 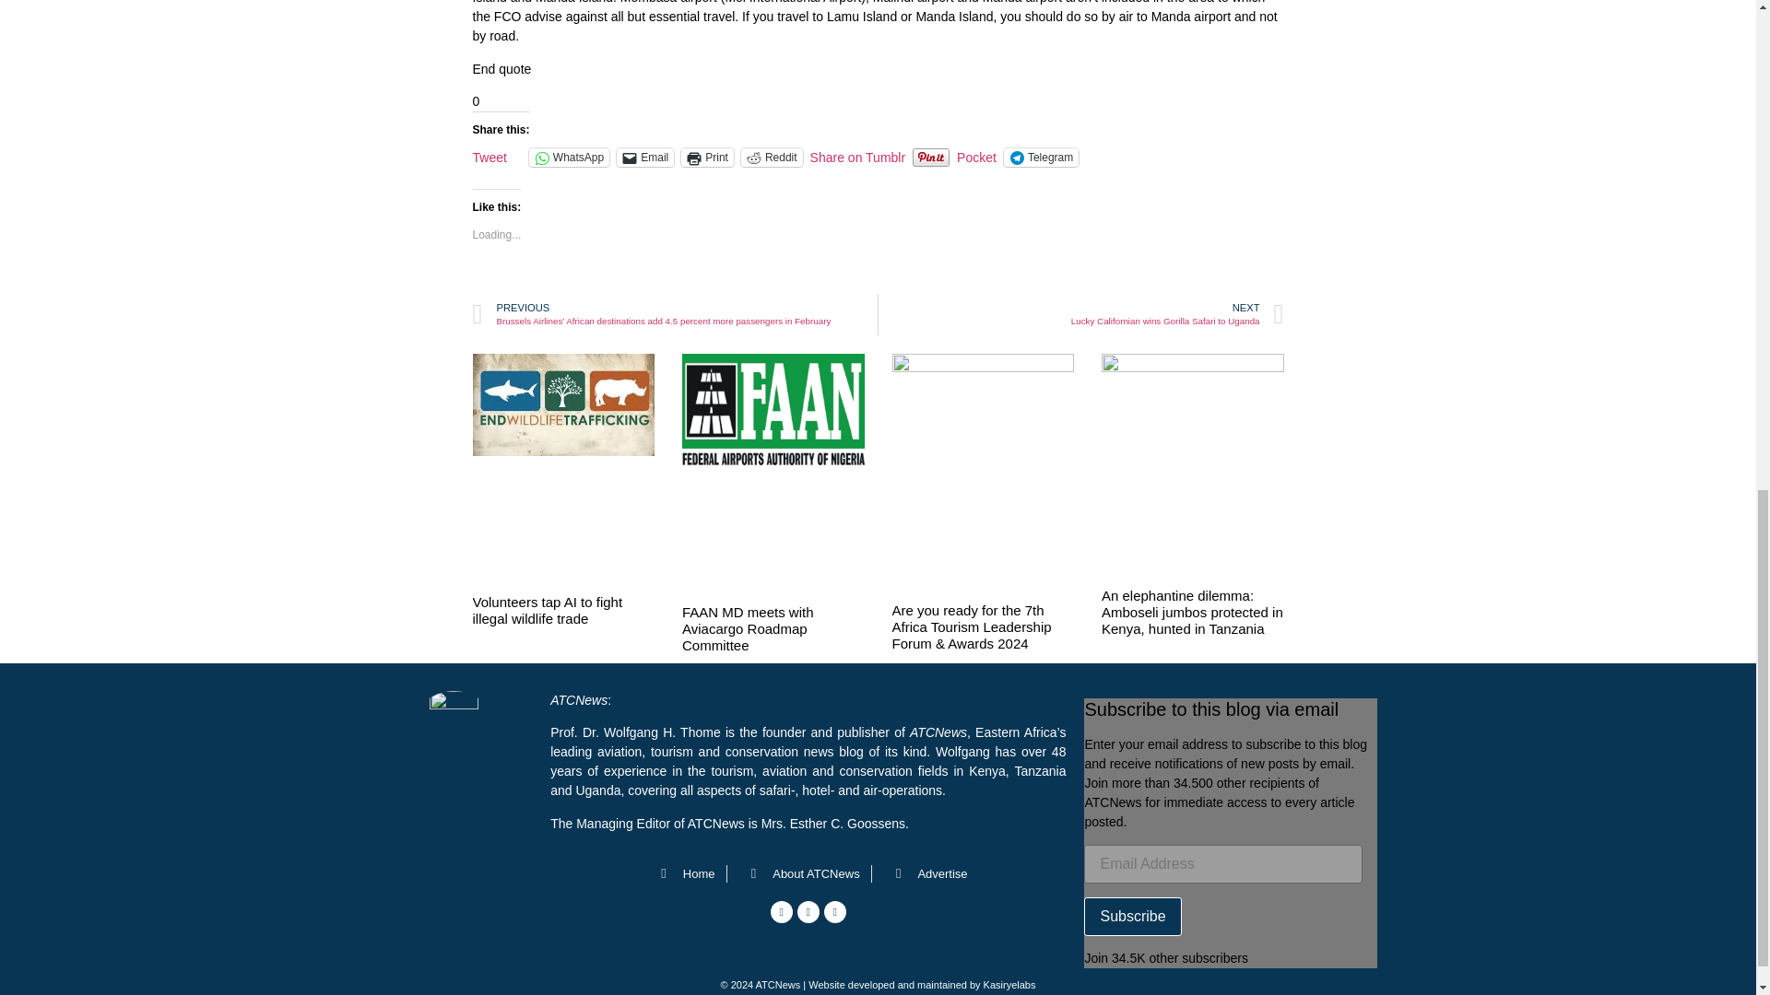 What do you see at coordinates (569, 157) in the screenshot?
I see `WhatsApp` at bounding box center [569, 157].